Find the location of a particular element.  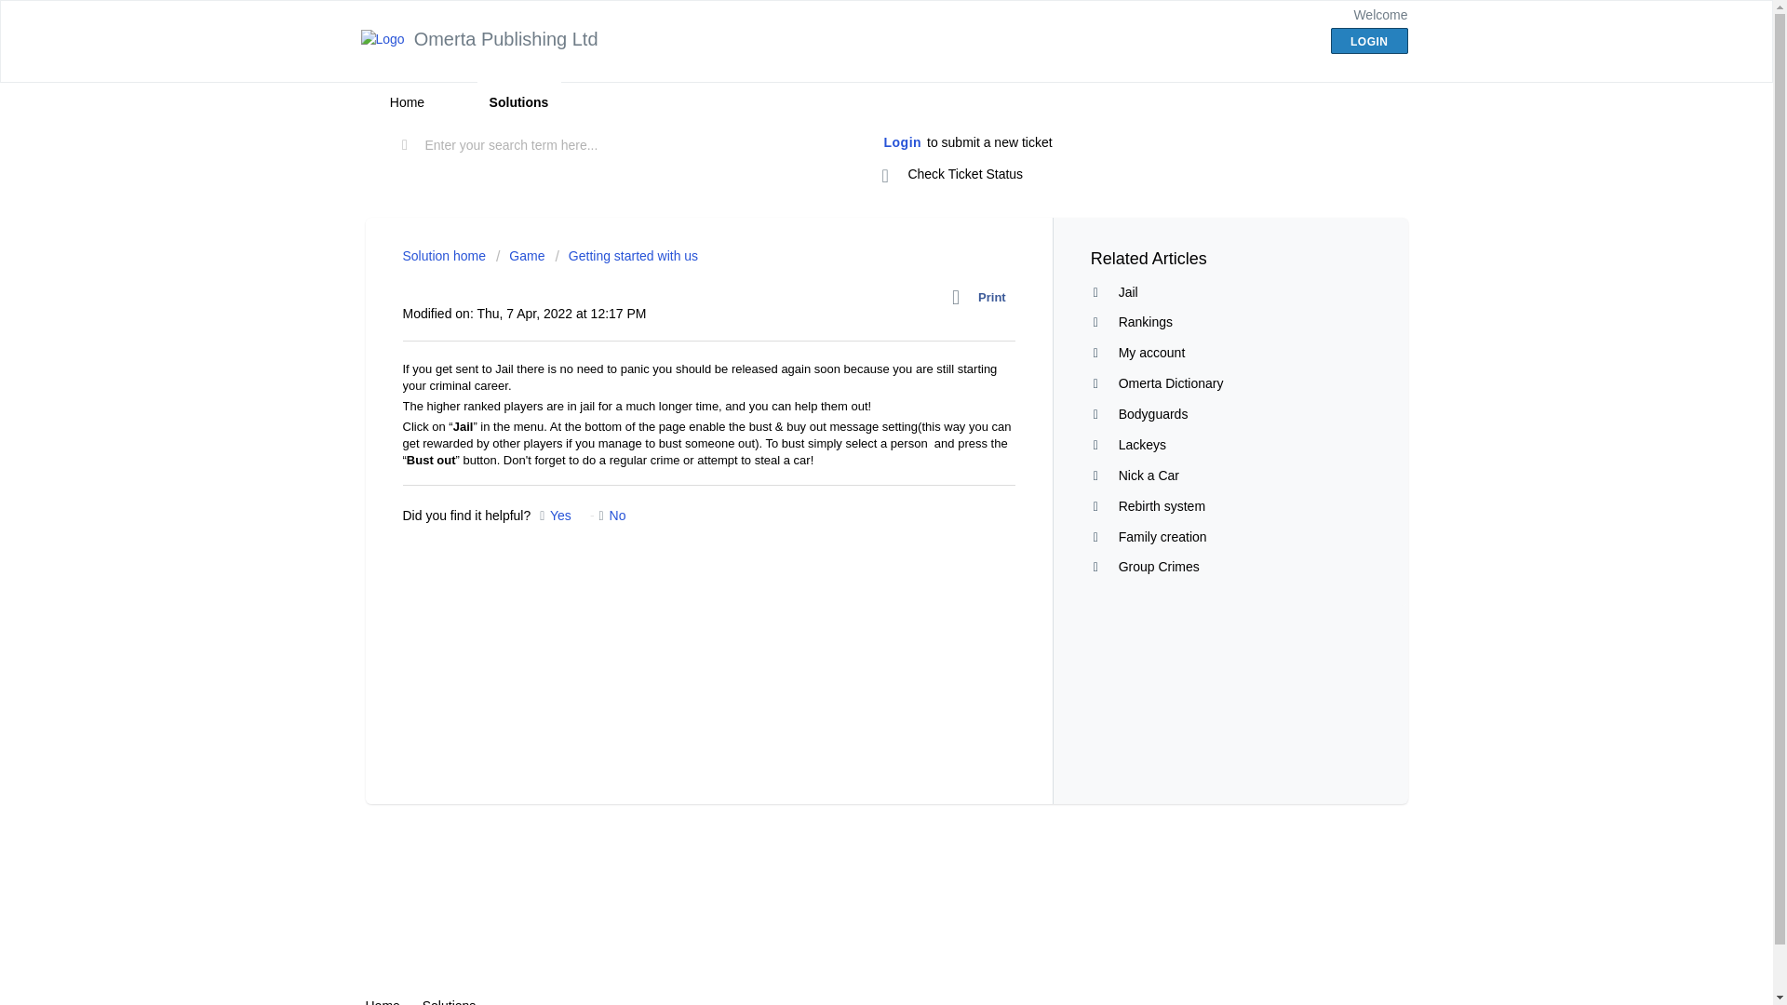

Game is located at coordinates (520, 255).